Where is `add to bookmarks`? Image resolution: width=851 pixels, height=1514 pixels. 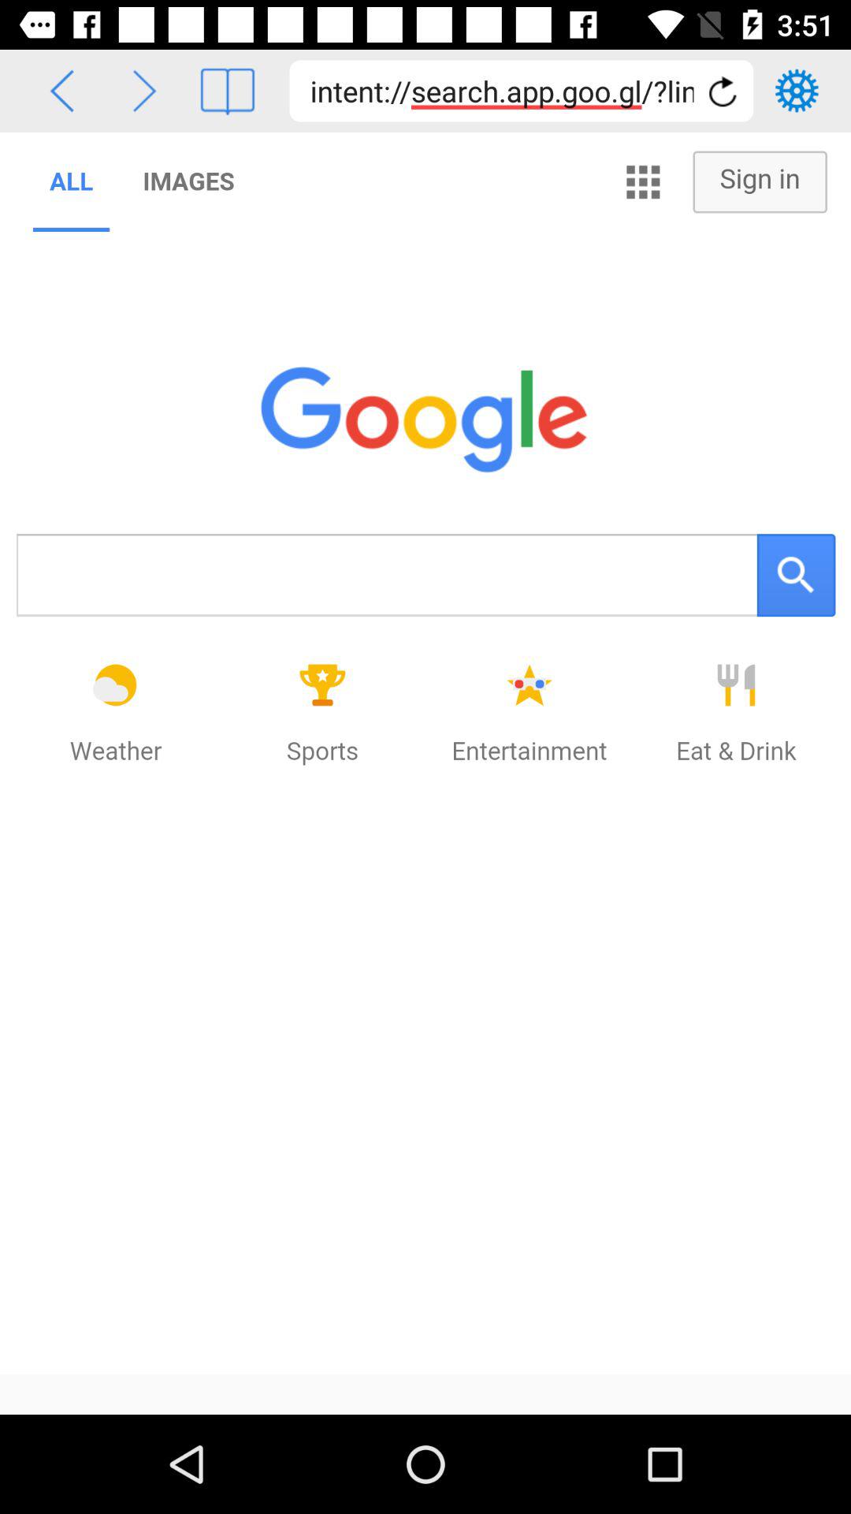
add to bookmarks is located at coordinates (227, 91).